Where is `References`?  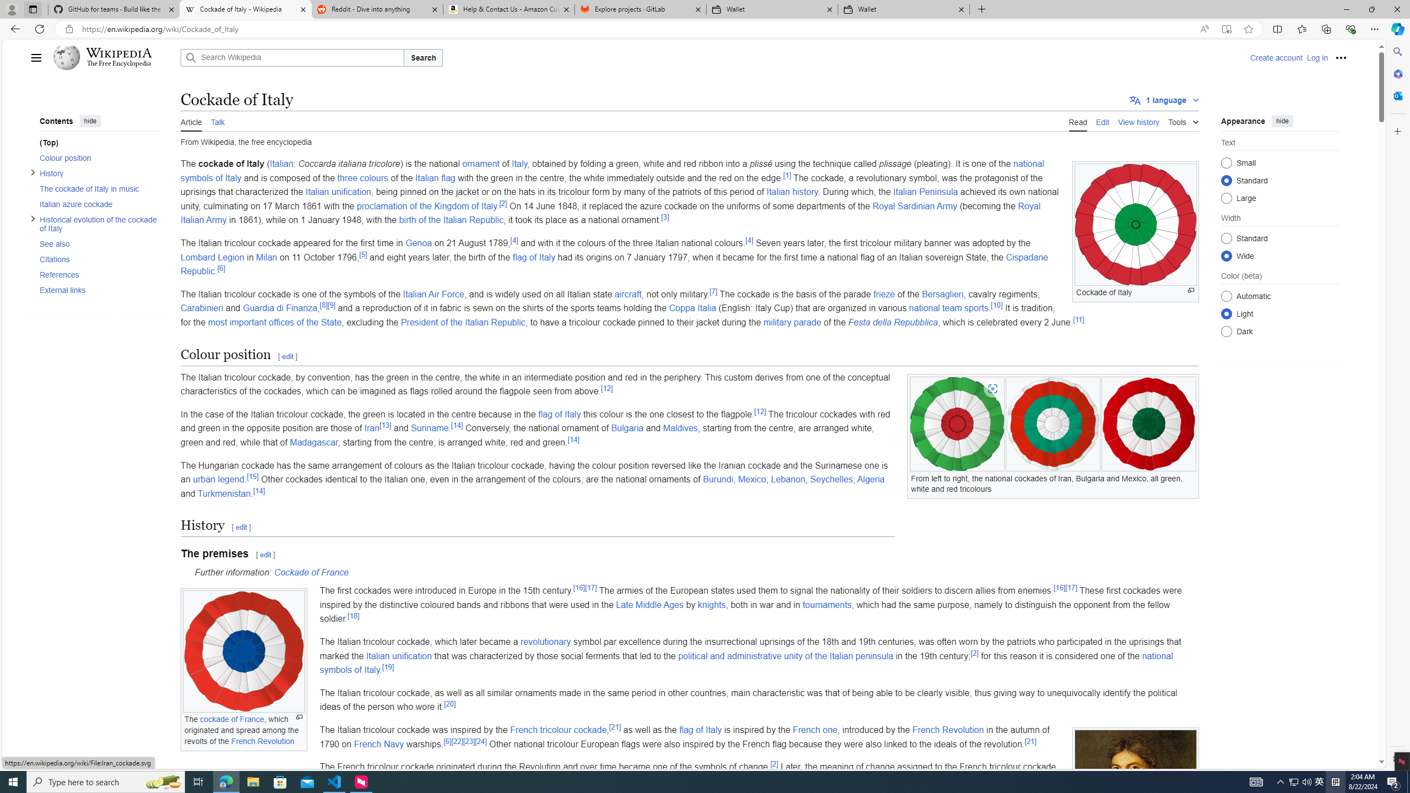
References is located at coordinates (98, 274).